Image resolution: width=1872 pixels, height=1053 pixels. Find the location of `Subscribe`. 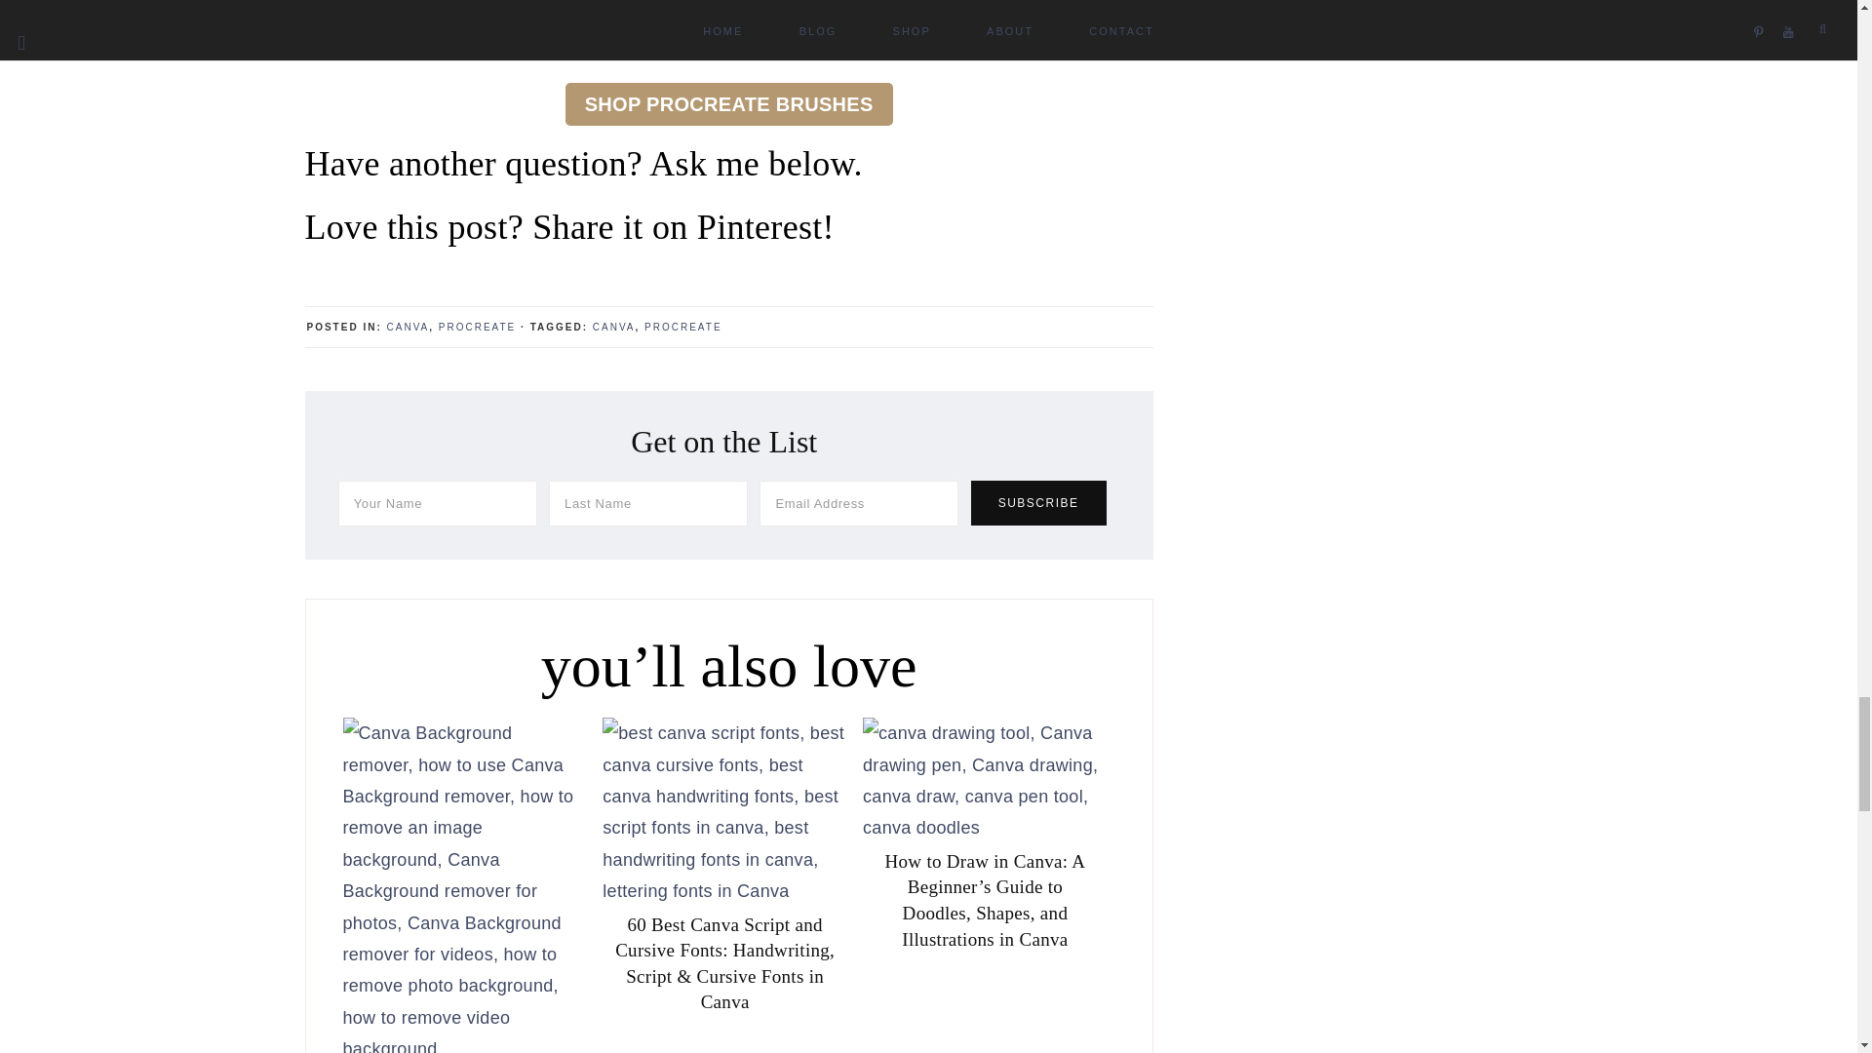

Subscribe is located at coordinates (1038, 502).